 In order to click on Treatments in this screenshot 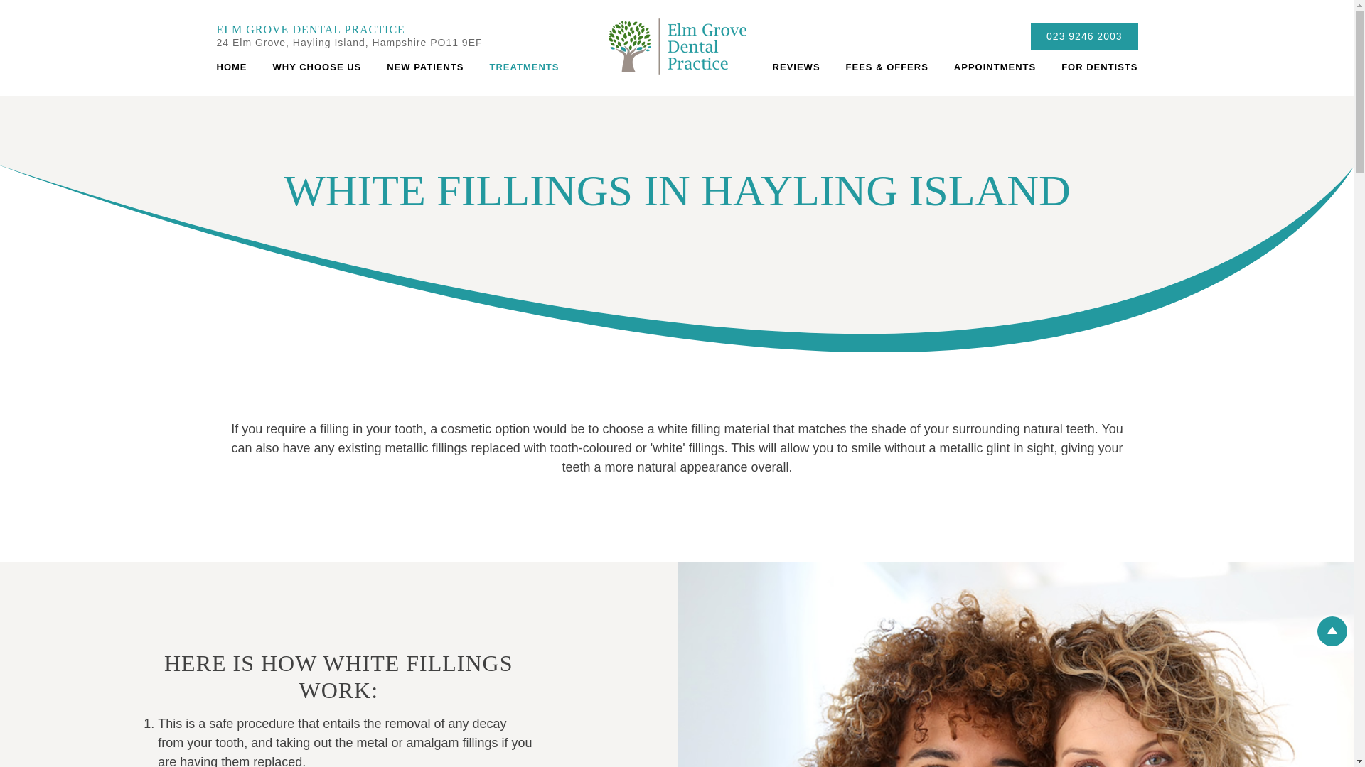, I will do `click(524, 67)`.